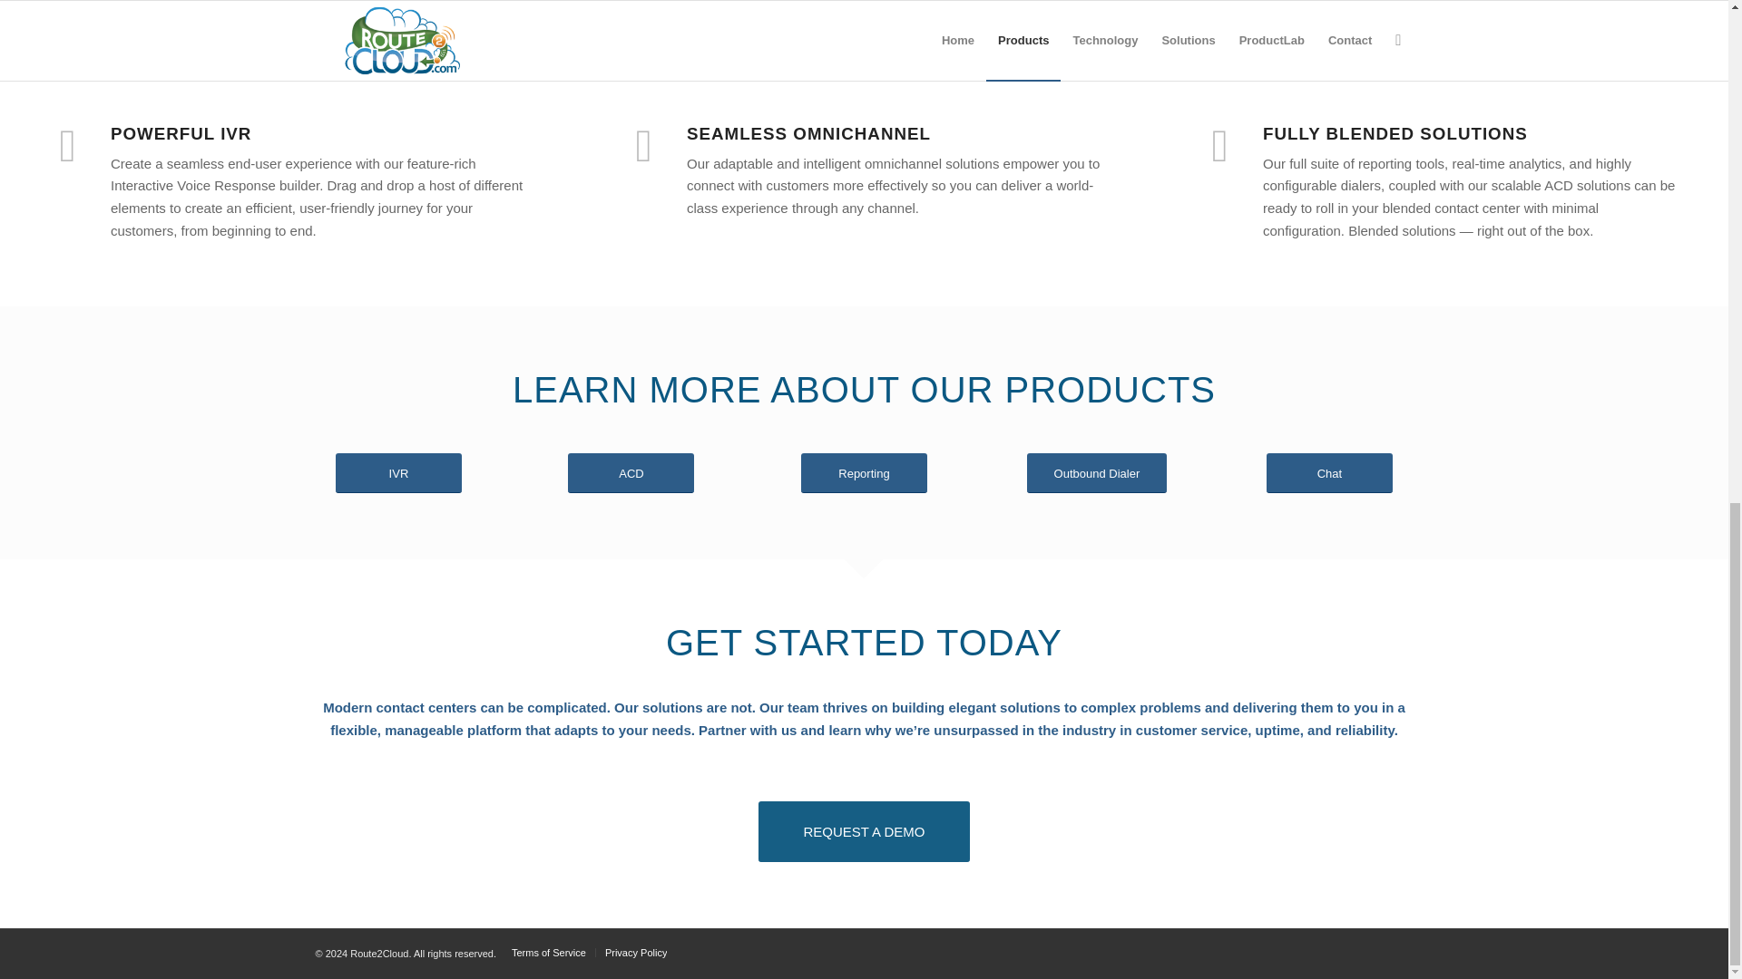 This screenshot has height=979, width=1742. I want to click on REQUEST A DEMO, so click(864, 832).